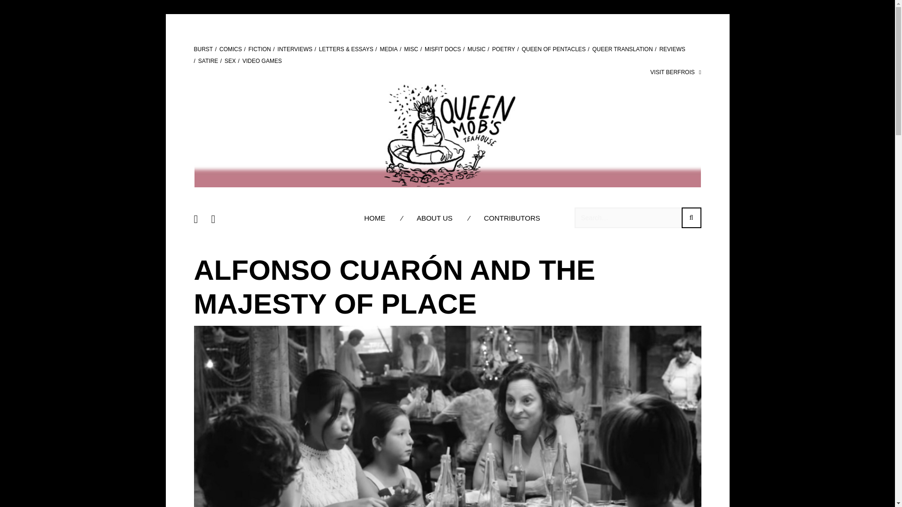 The image size is (902, 507). What do you see at coordinates (389, 49) in the screenshot?
I see `MEDIA` at bounding box center [389, 49].